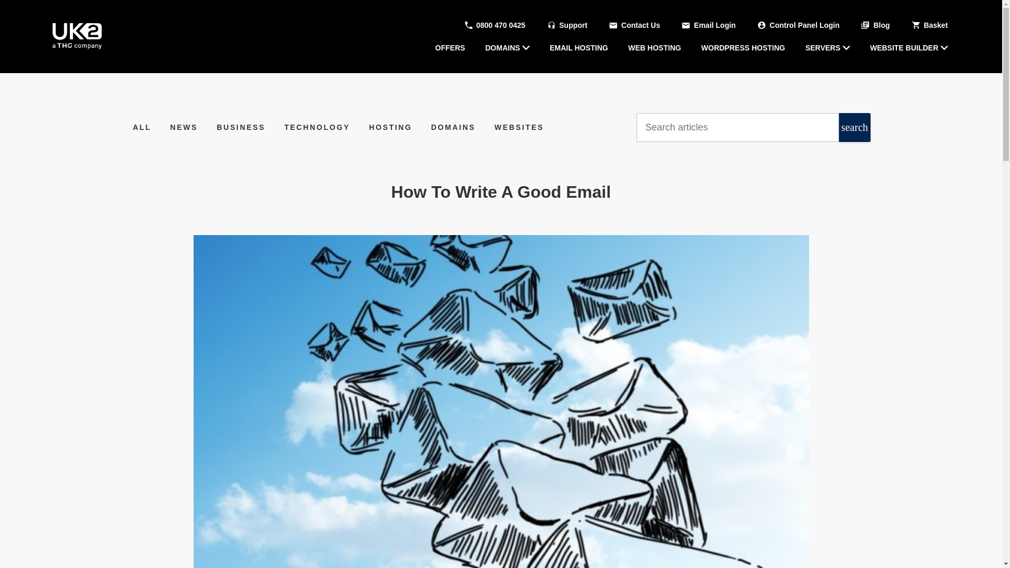  I want to click on Support, so click(566, 25).